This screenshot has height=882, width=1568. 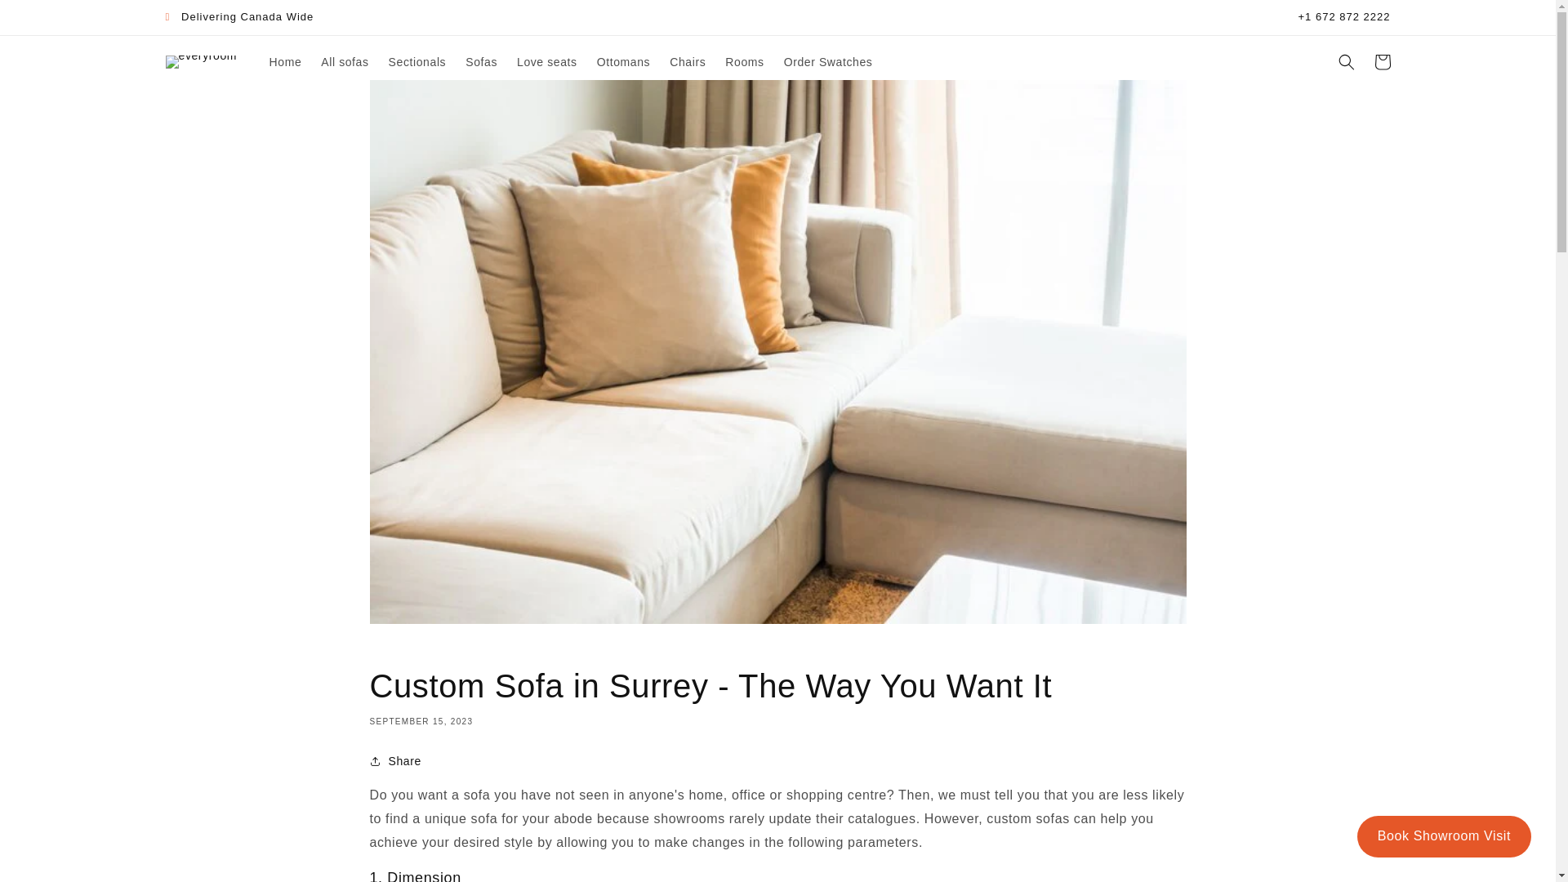 What do you see at coordinates (481, 62) in the screenshot?
I see `Sofas` at bounding box center [481, 62].